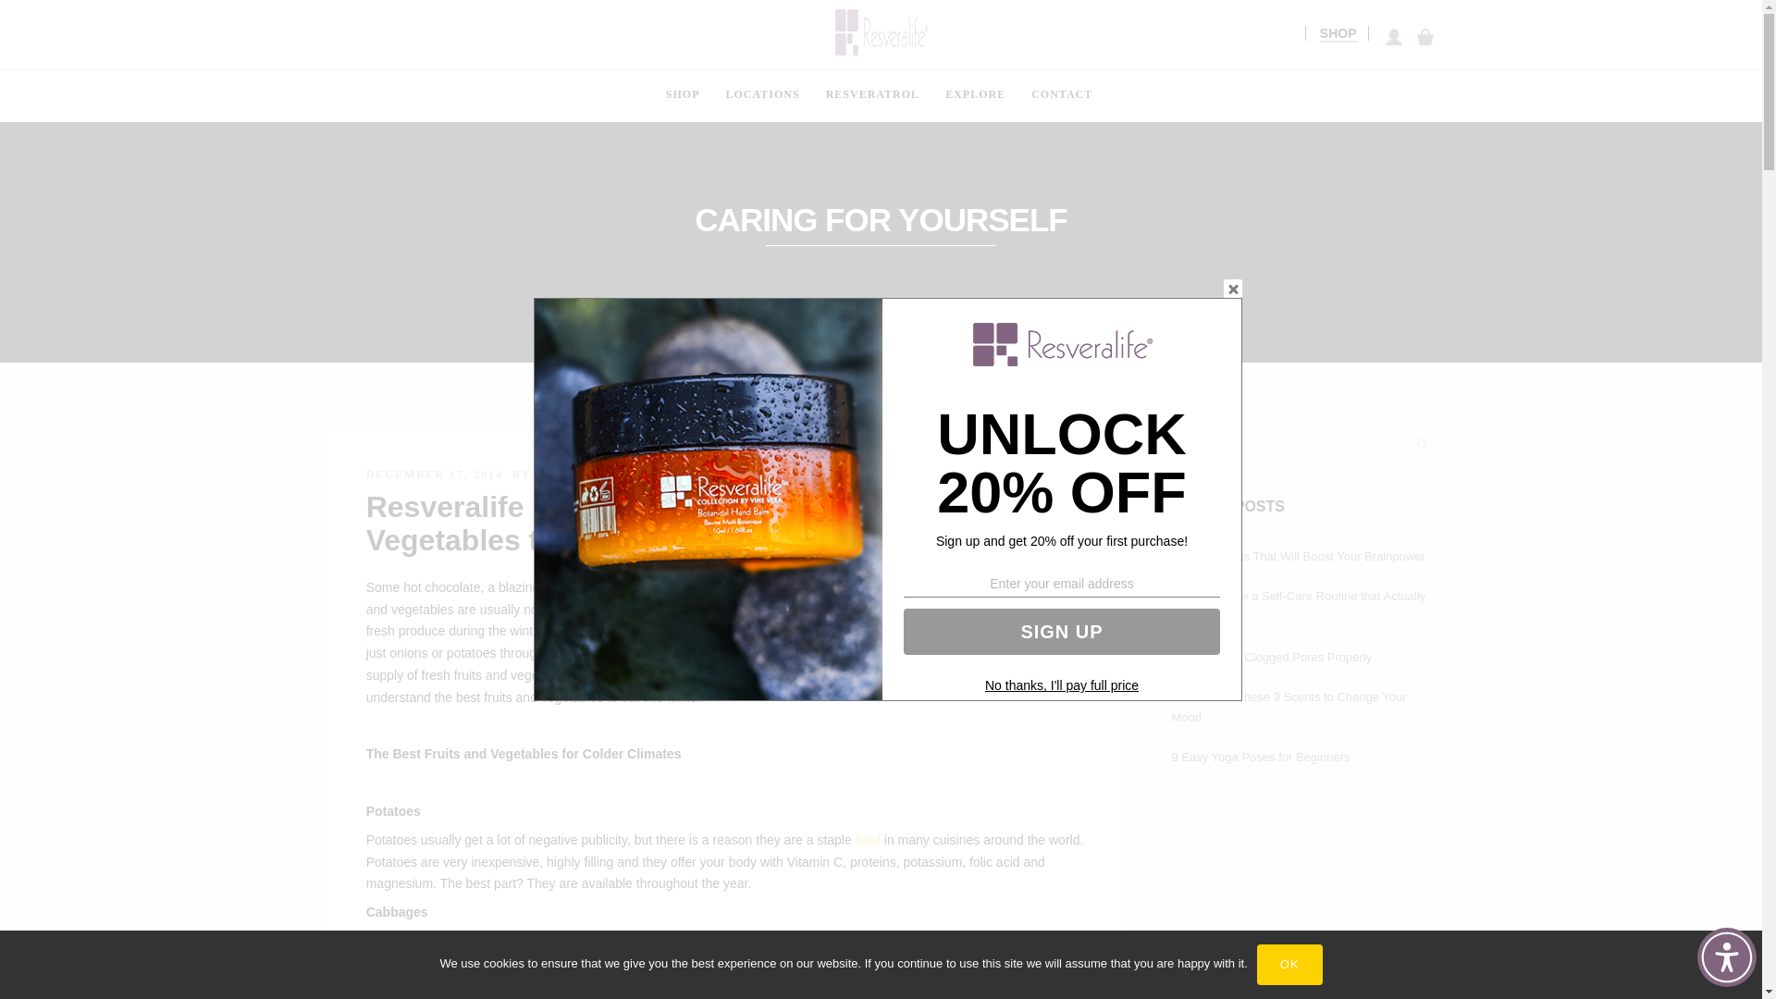 The height and width of the screenshot is (999, 1776). I want to click on Vine Vera, so click(993, 675).